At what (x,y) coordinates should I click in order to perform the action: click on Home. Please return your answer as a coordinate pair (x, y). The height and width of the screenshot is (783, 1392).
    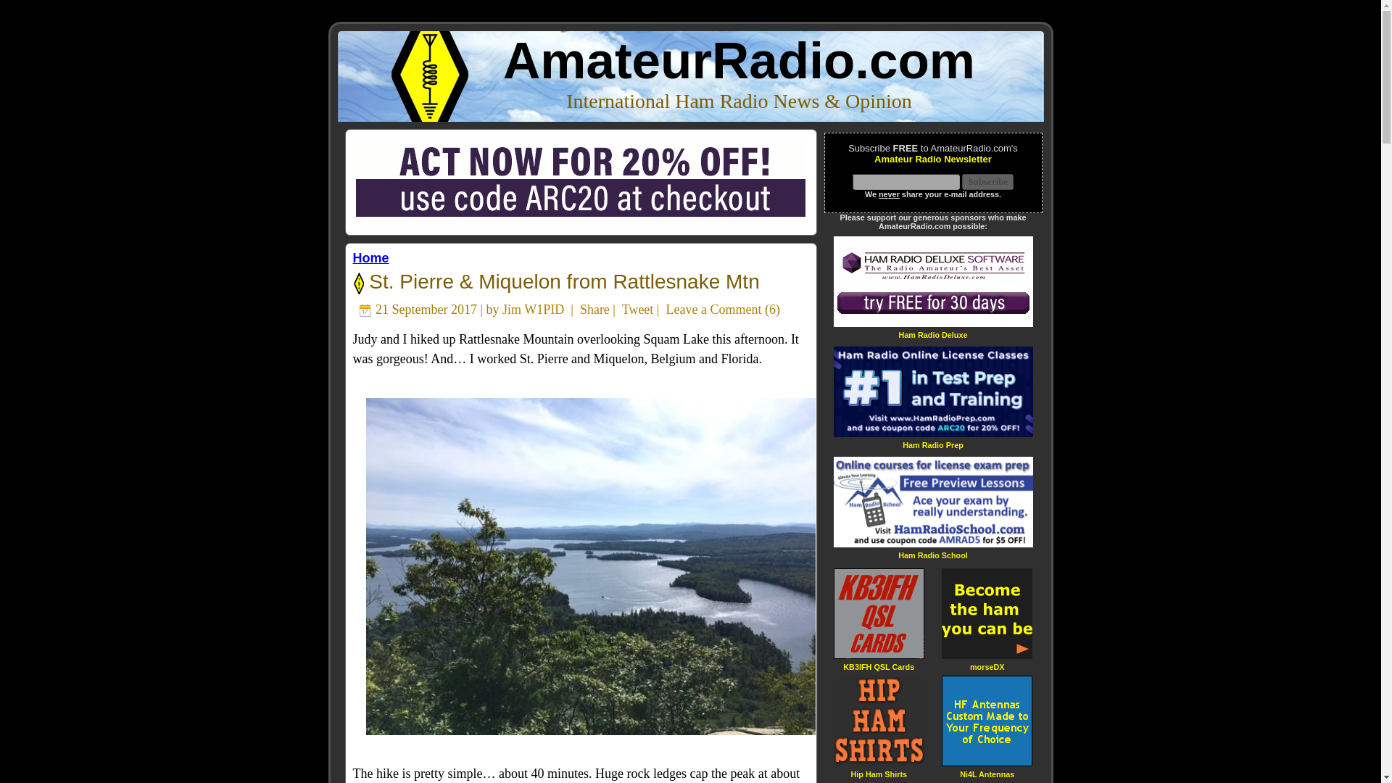
    Looking at the image, I should click on (370, 258).